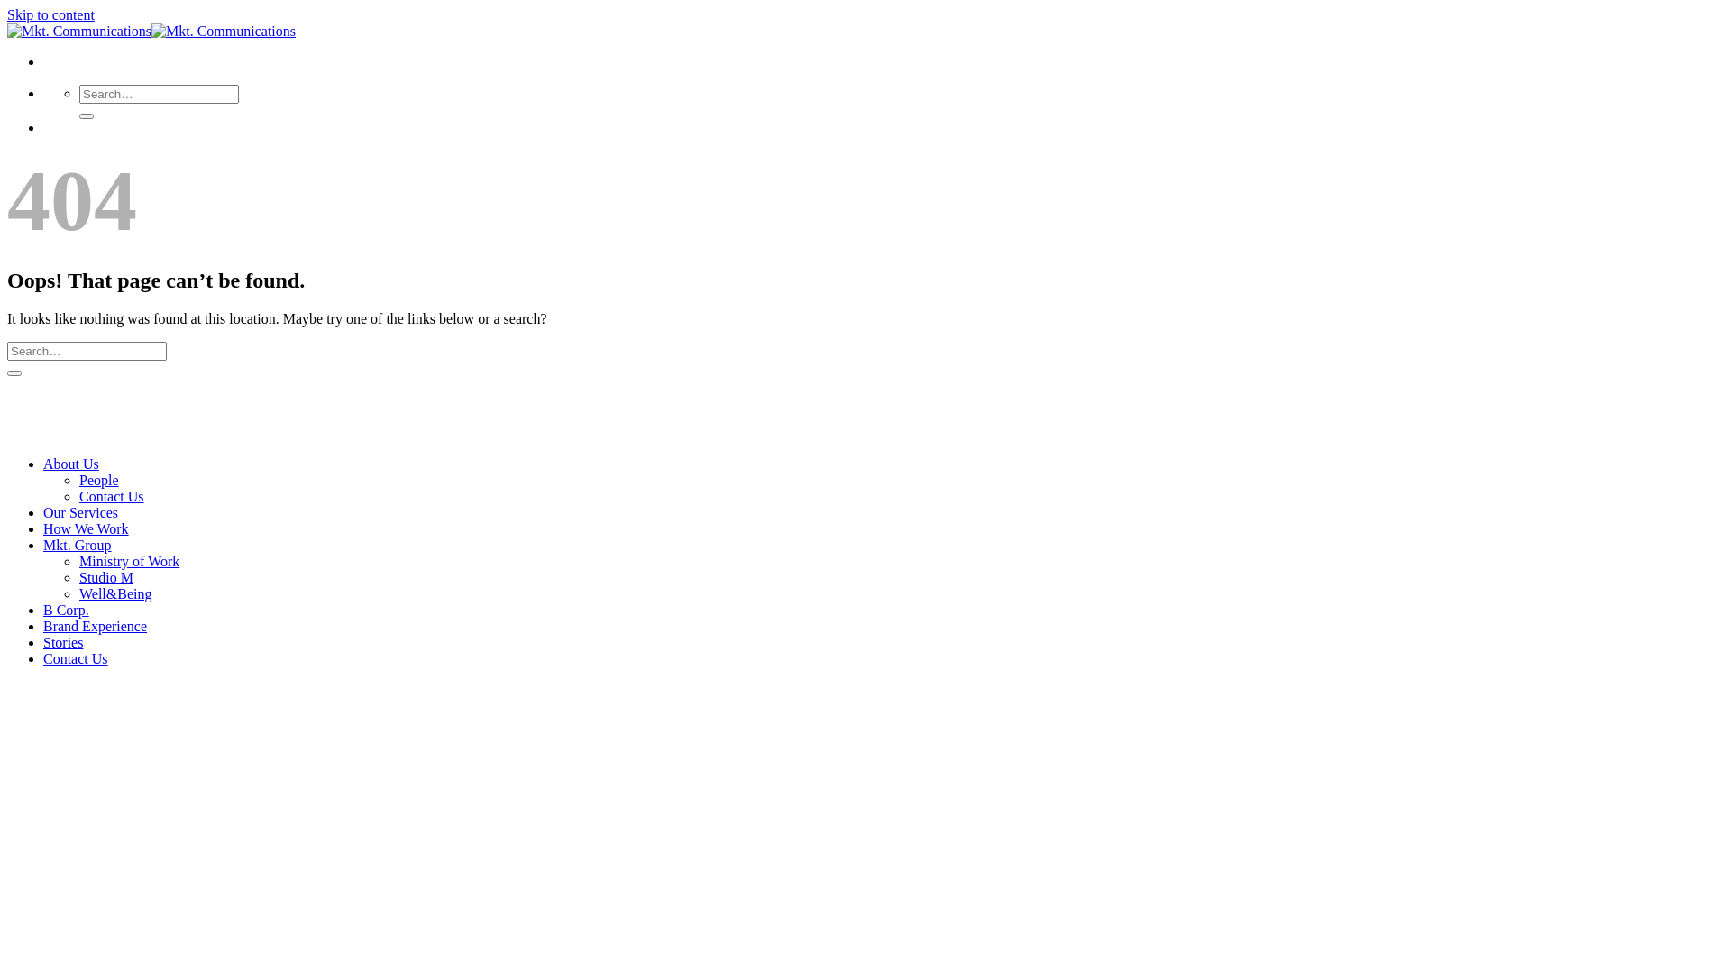 This screenshot has height=974, width=1731. I want to click on Mkt. Group, so click(78, 545).